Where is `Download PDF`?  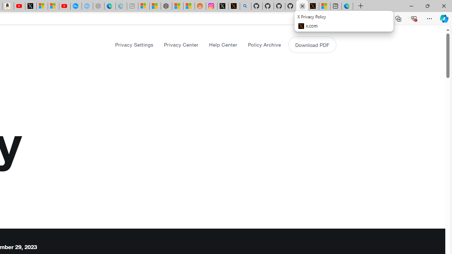
Download PDF is located at coordinates (312, 44).